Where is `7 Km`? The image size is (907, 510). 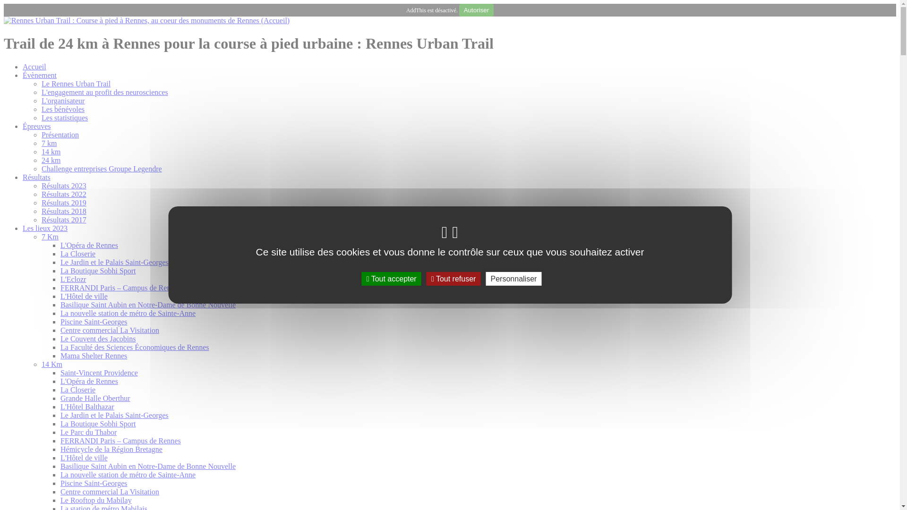 7 Km is located at coordinates (50, 237).